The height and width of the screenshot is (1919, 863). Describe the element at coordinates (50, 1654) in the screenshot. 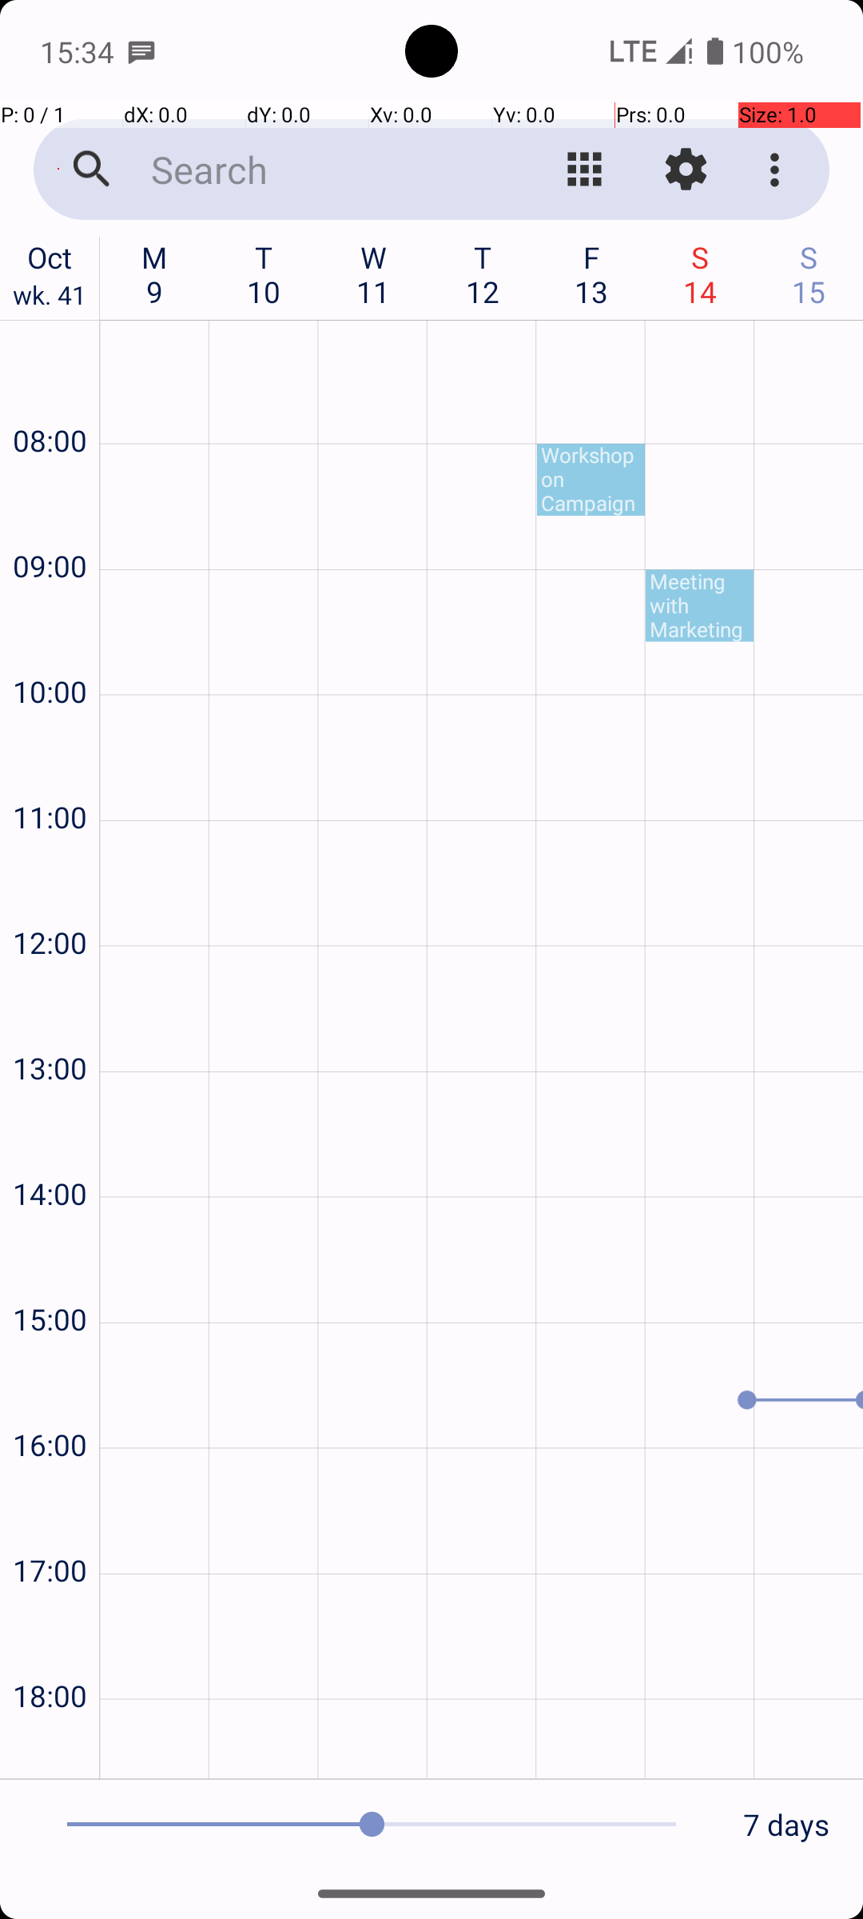

I see `18:00` at that location.